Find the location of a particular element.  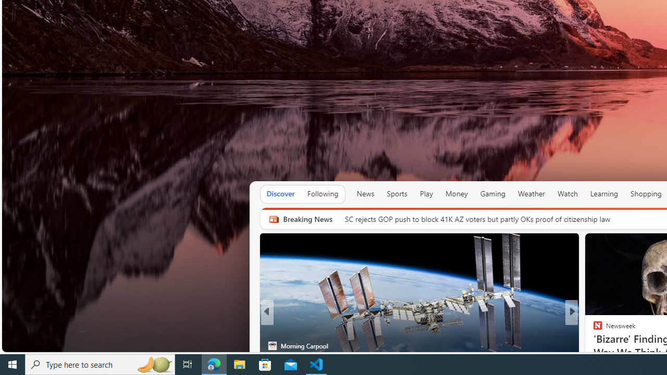

The Independent is located at coordinates (593, 329).